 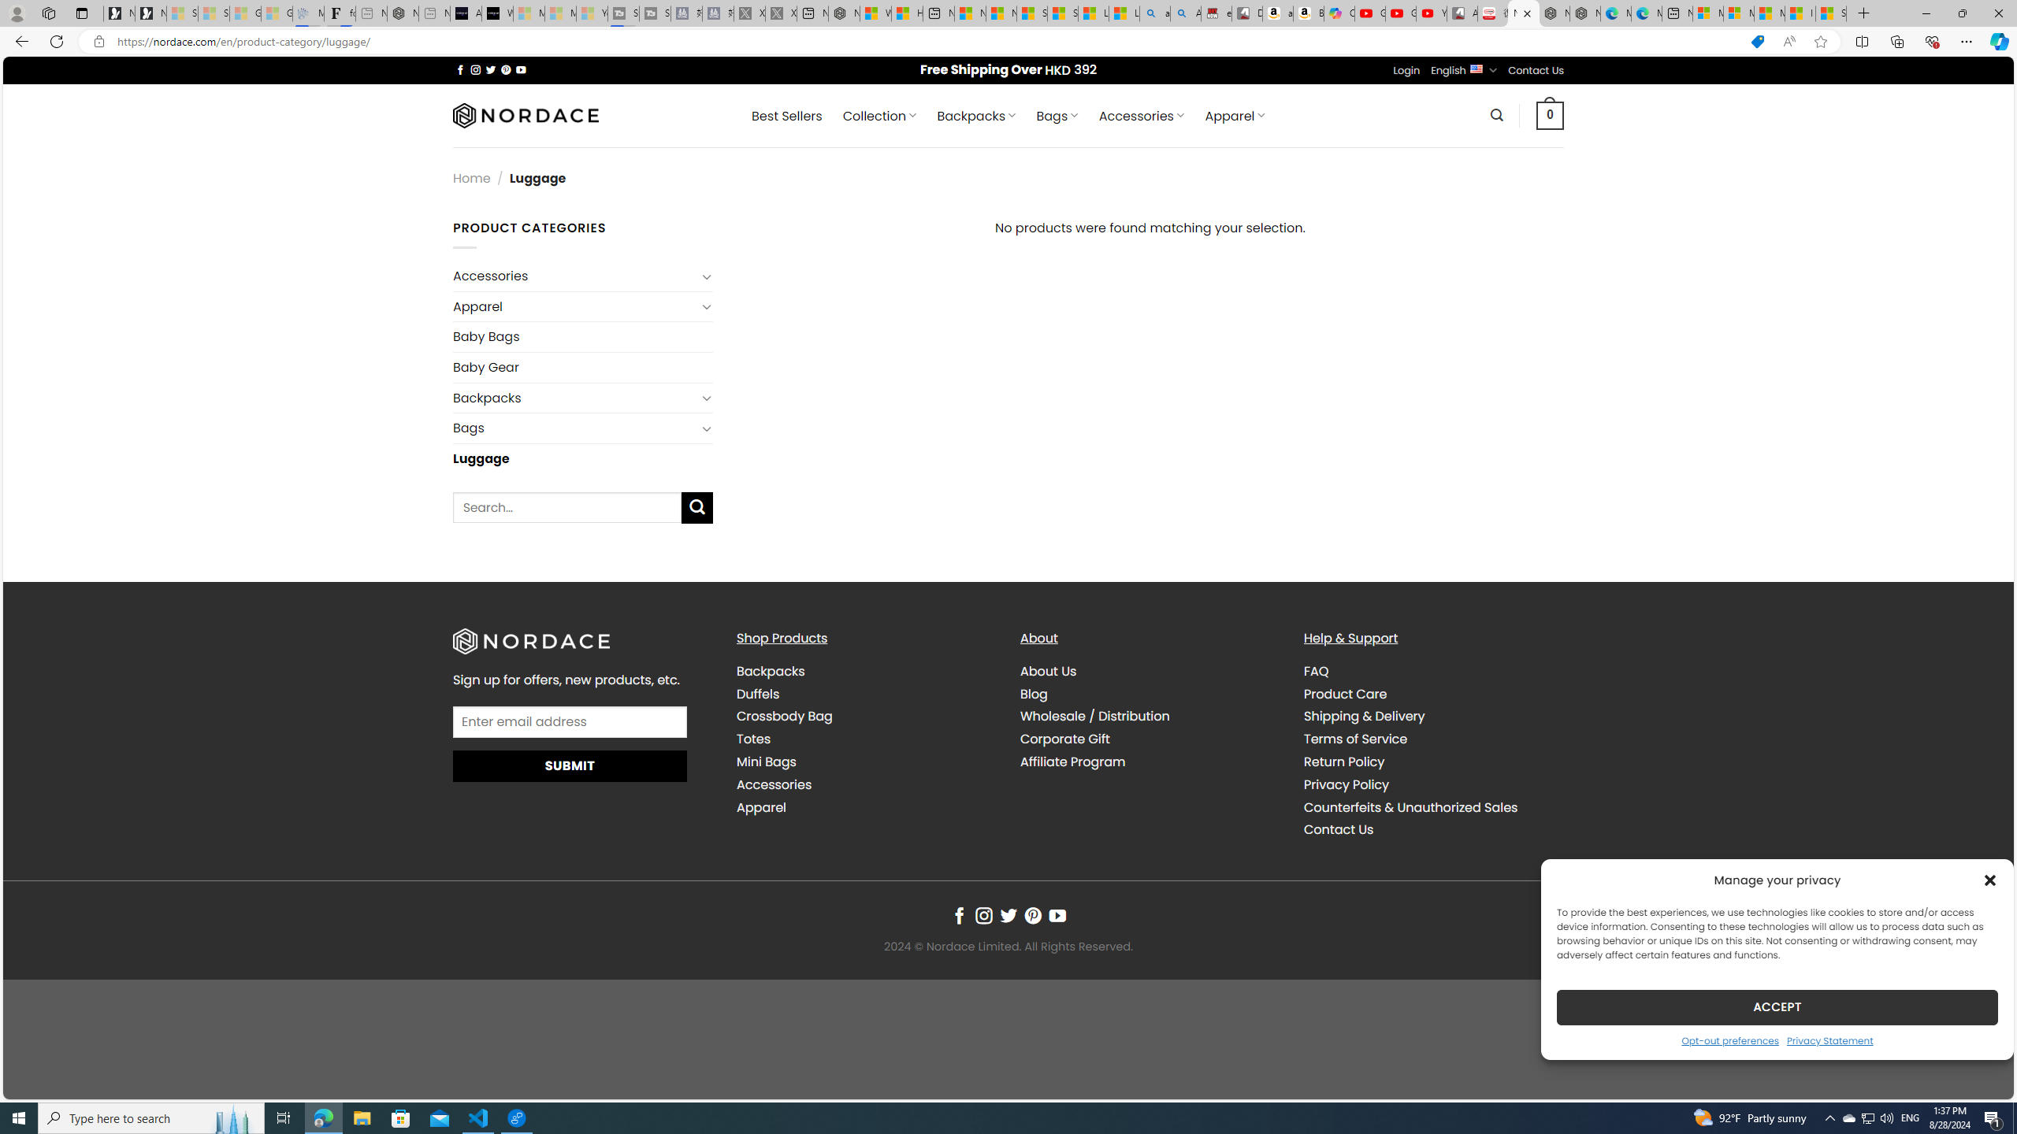 What do you see at coordinates (528, 13) in the screenshot?
I see `Microsoft Start Sports - Sleeping` at bounding box center [528, 13].